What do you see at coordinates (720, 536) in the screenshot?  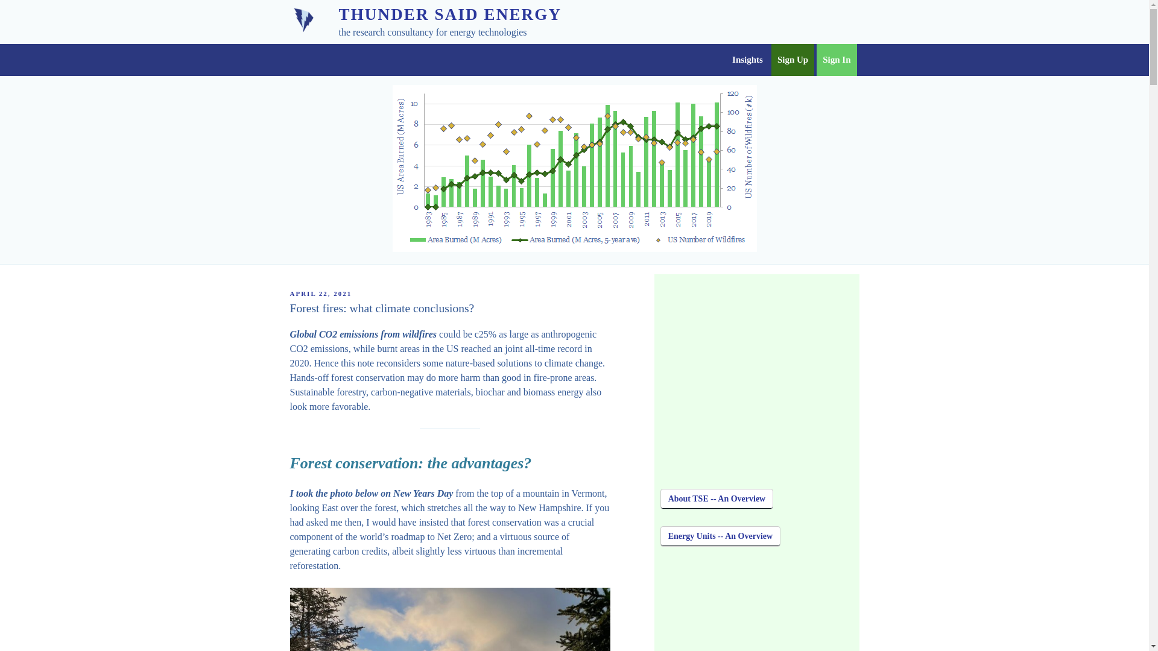 I see `Energy Units -- An Overview` at bounding box center [720, 536].